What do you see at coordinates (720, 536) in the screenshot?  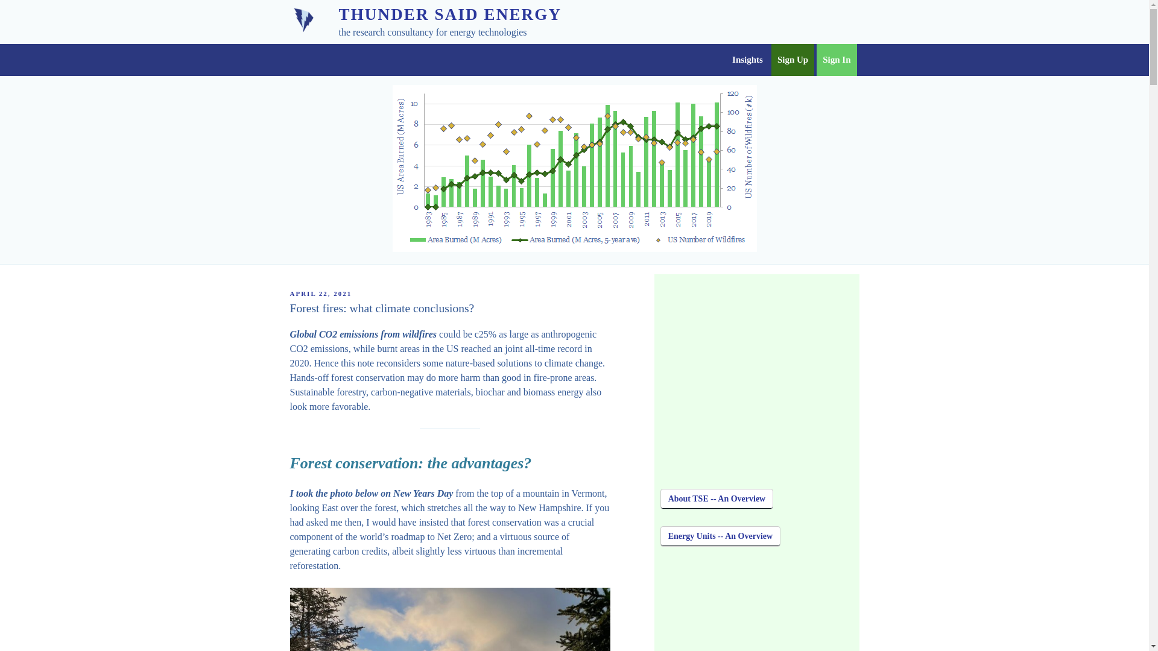 I see `Energy Units -- An Overview` at bounding box center [720, 536].